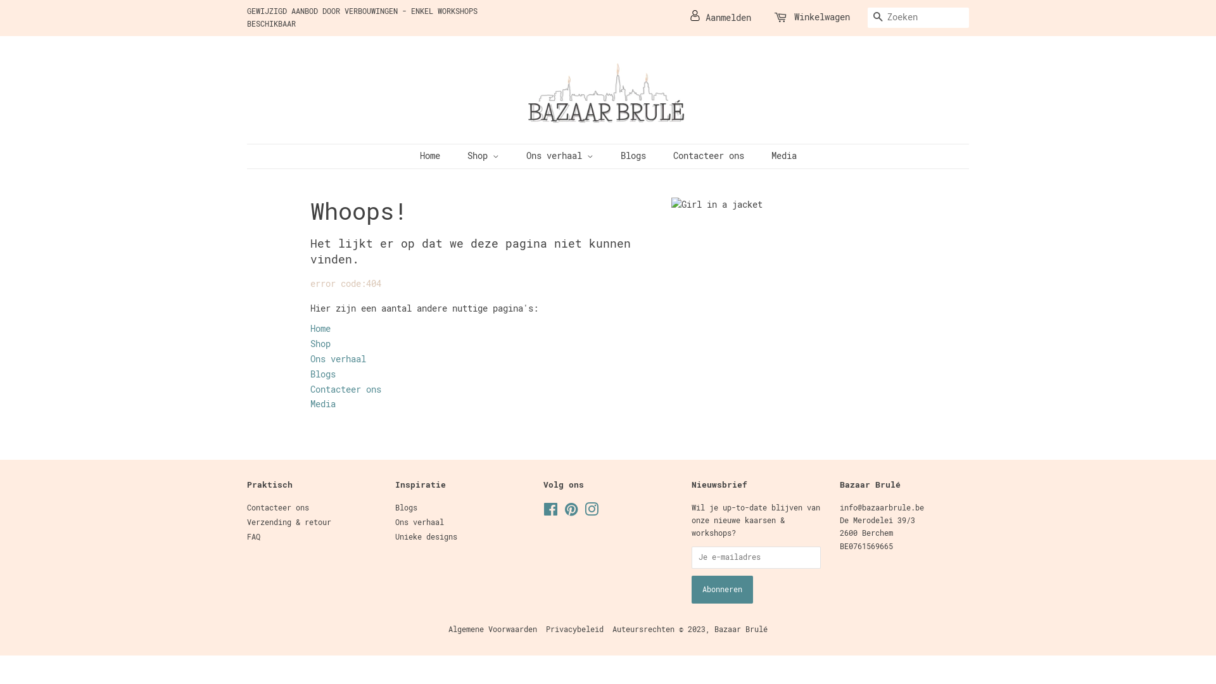  What do you see at coordinates (289, 522) in the screenshot?
I see `Verzending & retour` at bounding box center [289, 522].